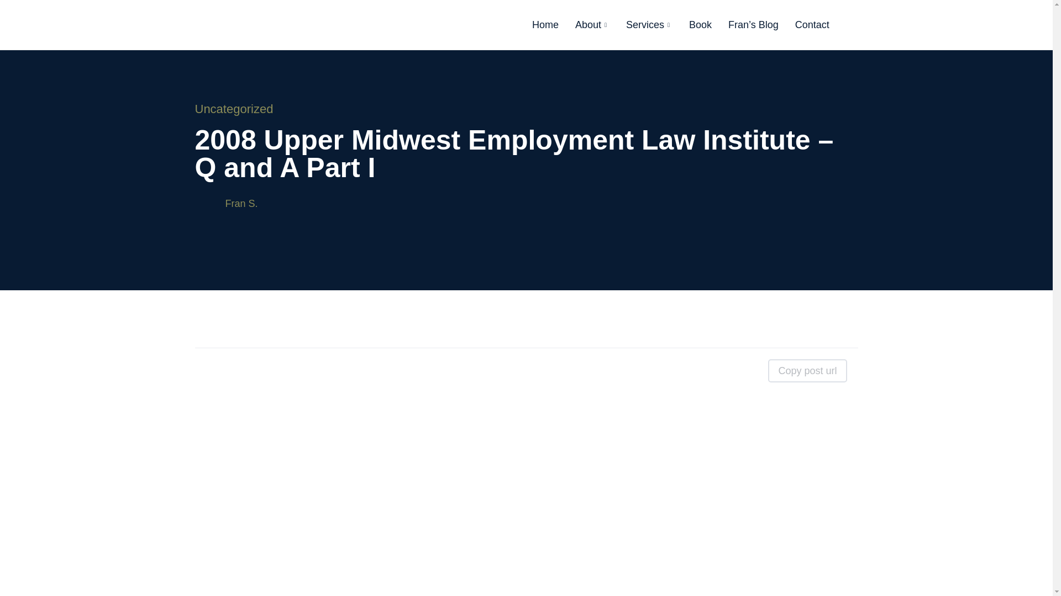  I want to click on Home, so click(545, 24).